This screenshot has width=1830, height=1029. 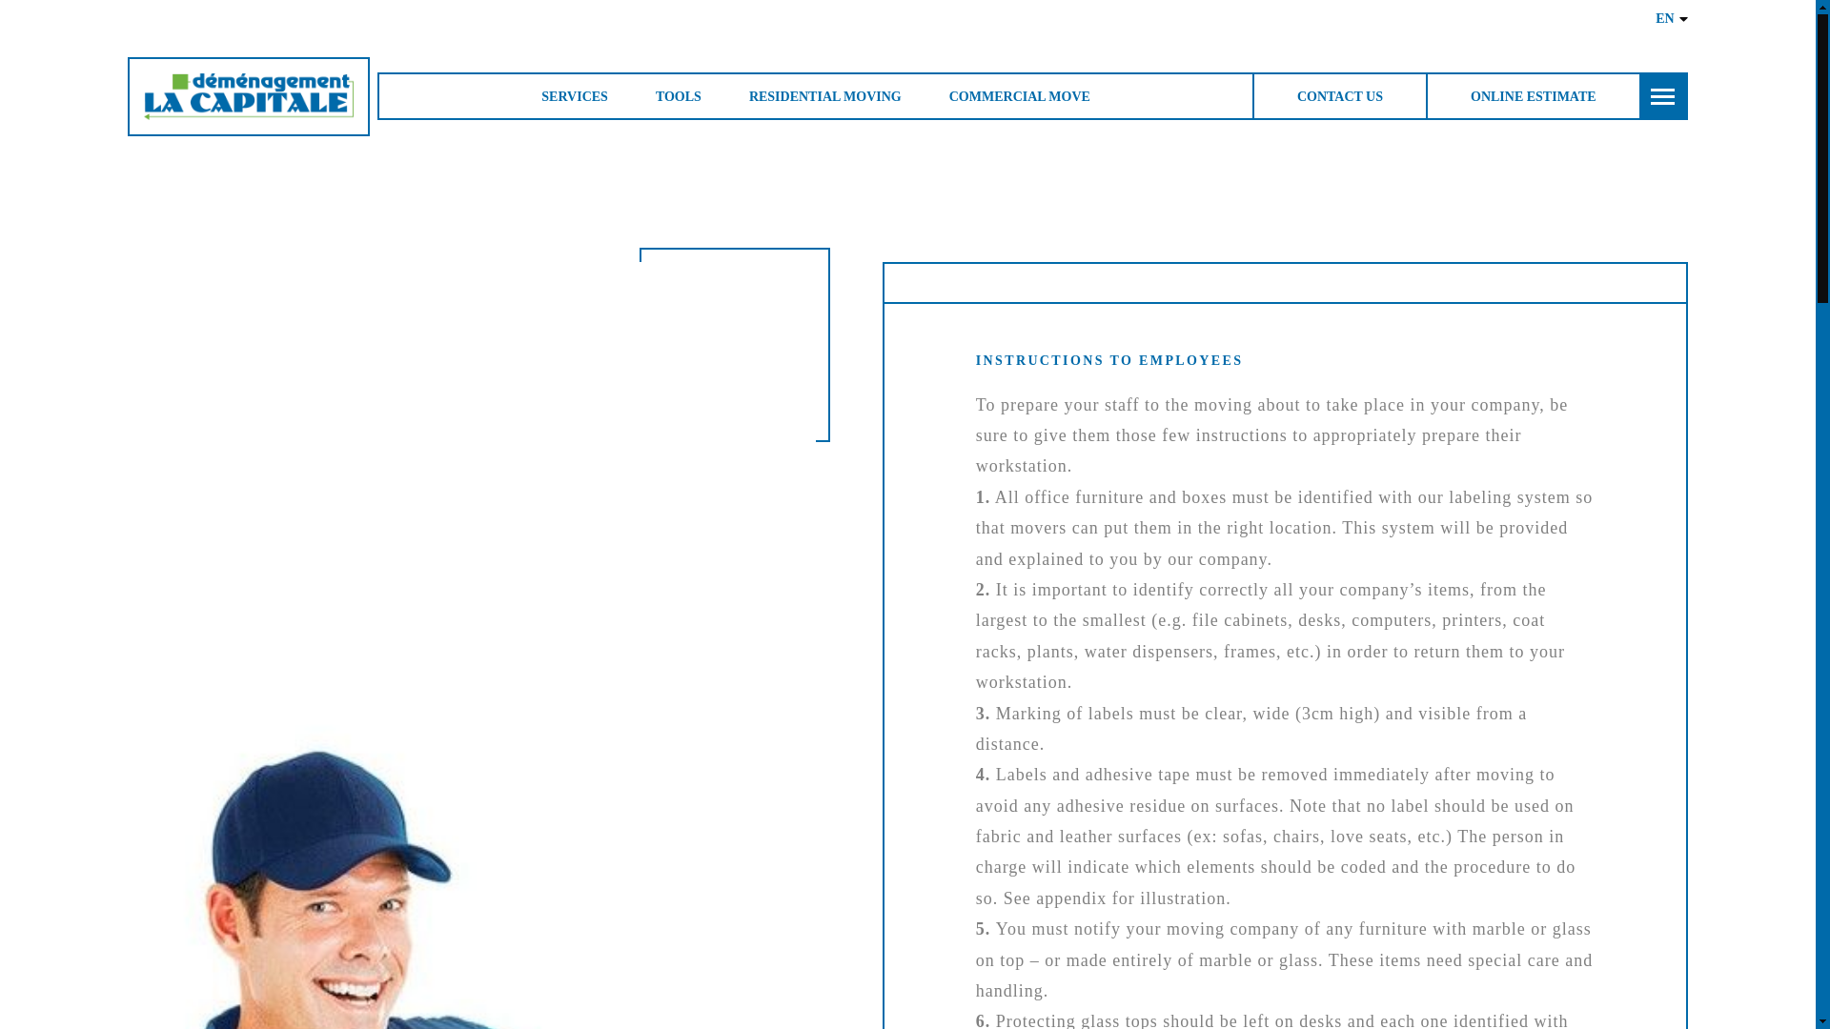 What do you see at coordinates (825, 95) in the screenshot?
I see `Residential moving` at bounding box center [825, 95].